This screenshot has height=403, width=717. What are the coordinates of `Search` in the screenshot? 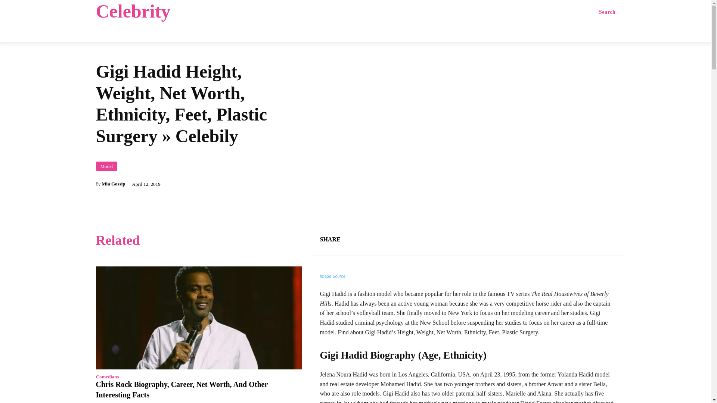 It's located at (607, 12).